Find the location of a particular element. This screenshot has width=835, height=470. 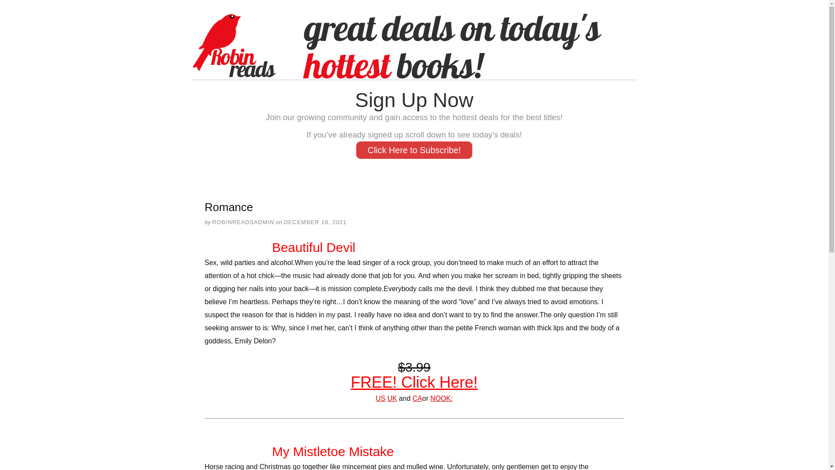

Click Here to Subscribe! is located at coordinates (414, 150).